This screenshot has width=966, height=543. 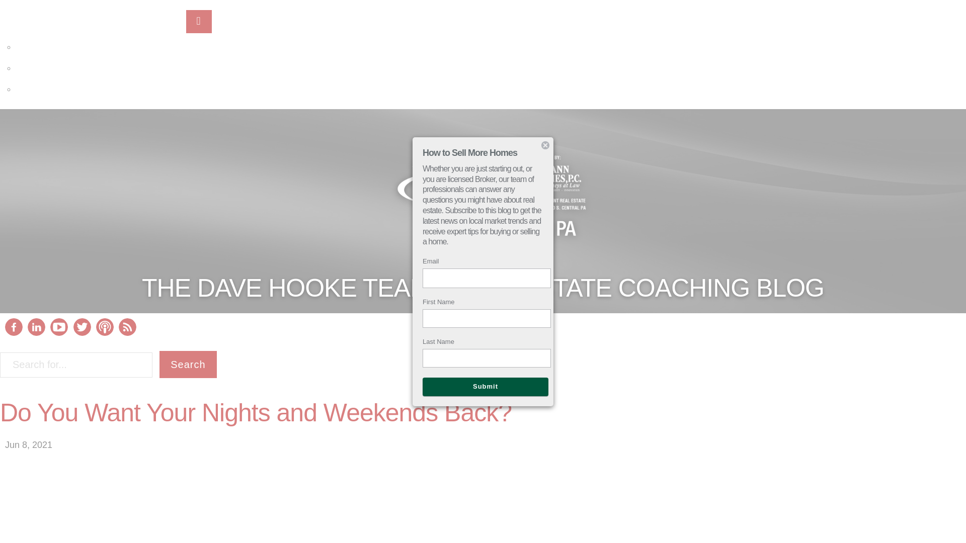 I want to click on Podcast, so click(x=105, y=327).